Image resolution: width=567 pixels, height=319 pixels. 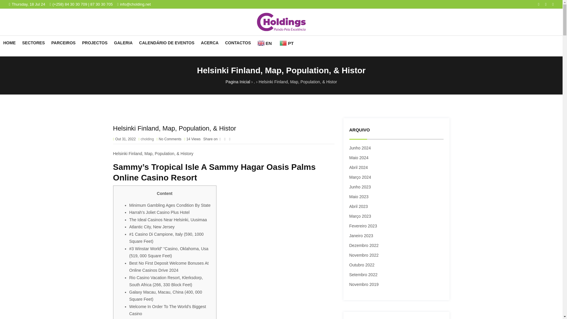 I want to click on PARCEIROS, so click(x=63, y=43).